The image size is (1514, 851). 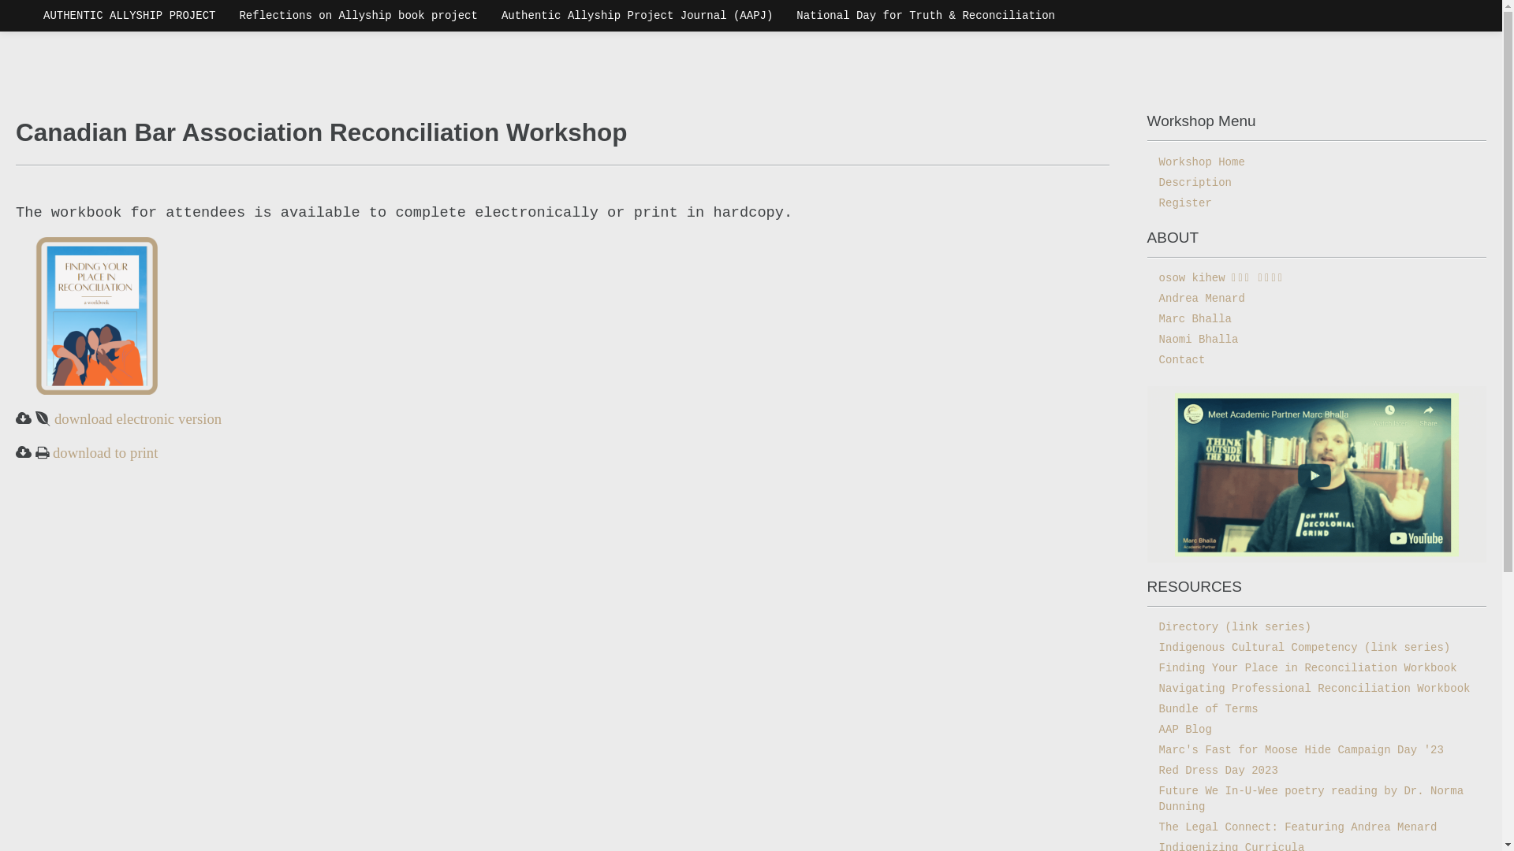 I want to click on Marc's Fast for Moose Hide Campaign Day '23, so click(x=1317, y=750).